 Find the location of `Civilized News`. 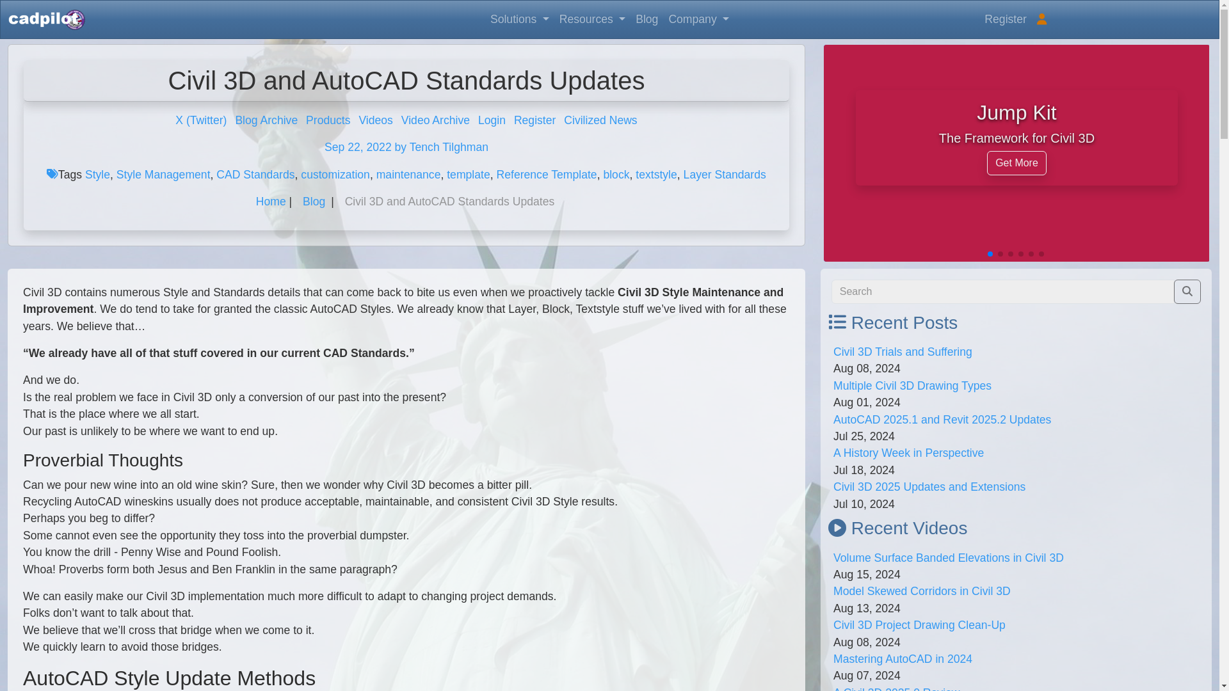

Civilized News is located at coordinates (600, 120).